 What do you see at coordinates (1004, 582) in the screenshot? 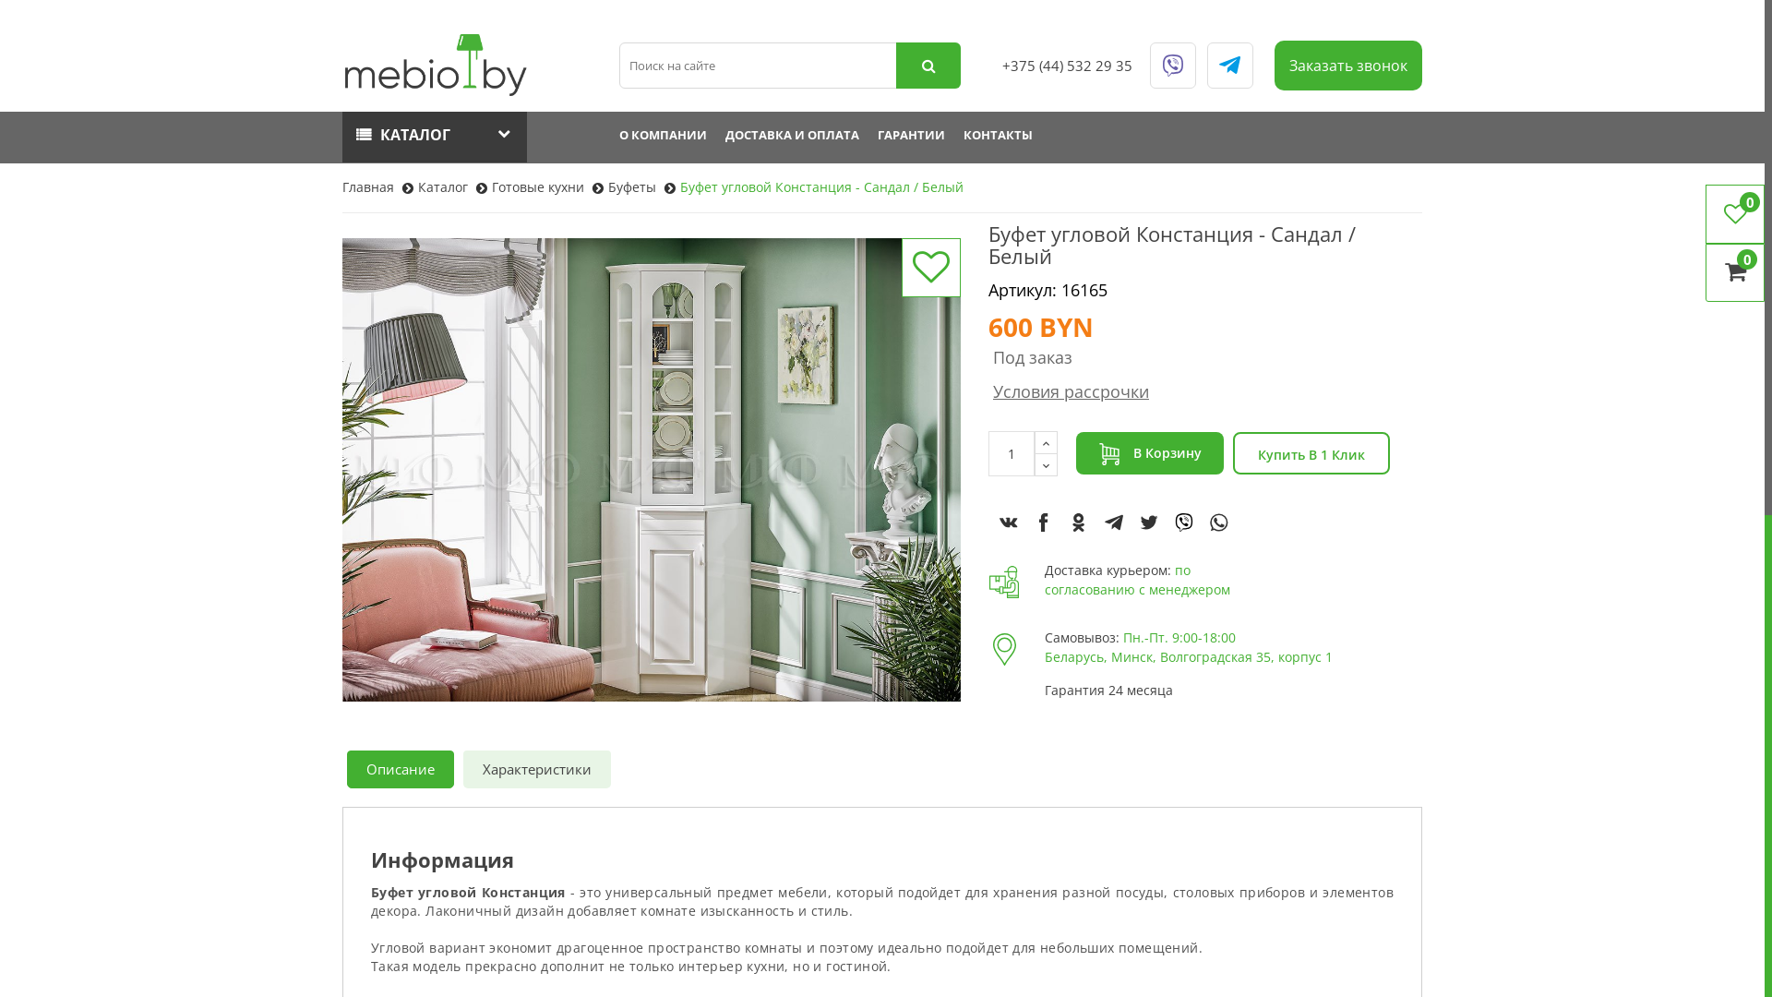
I see `delivery` at bounding box center [1004, 582].